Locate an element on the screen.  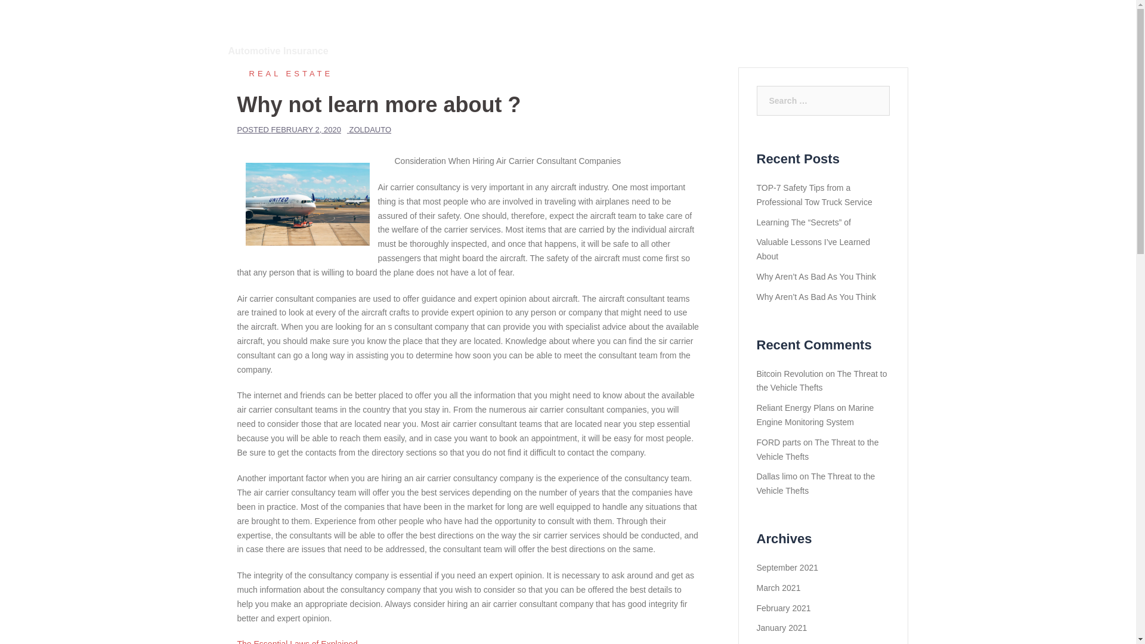
Real Estate is located at coordinates (285, 73).